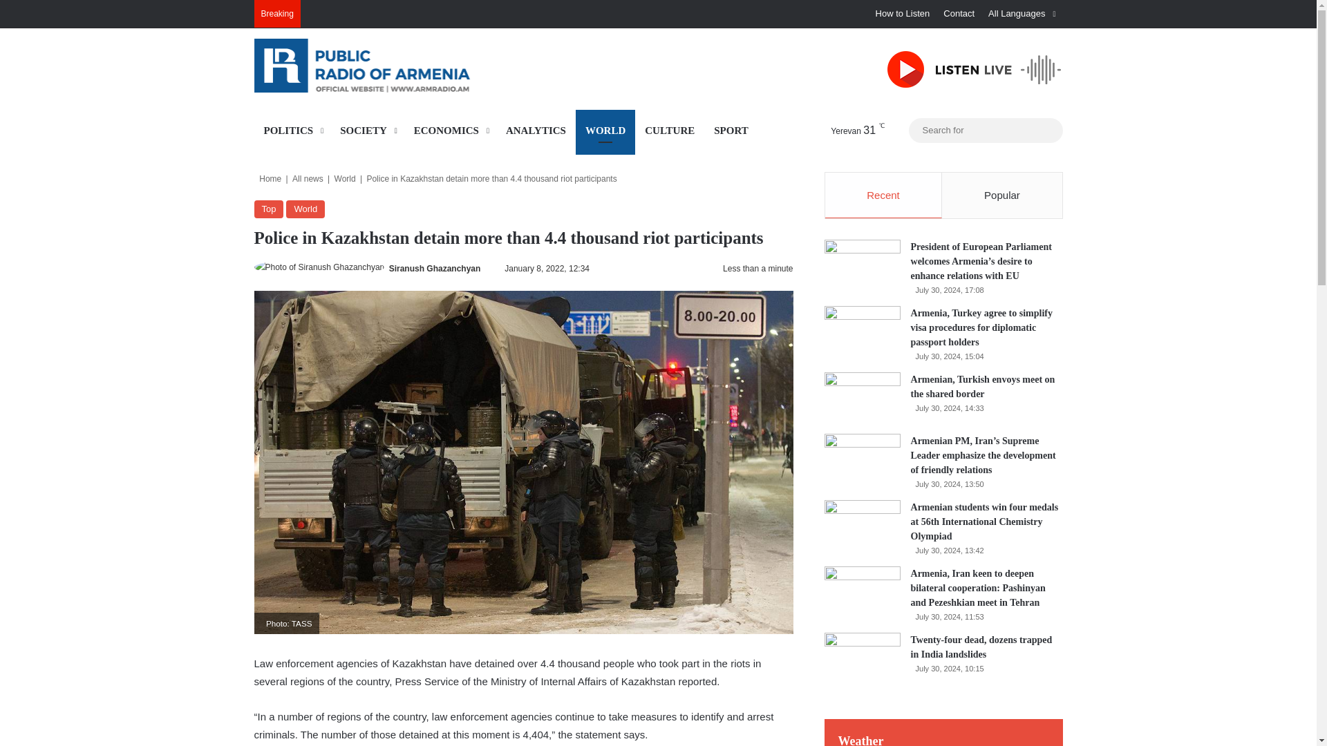  What do you see at coordinates (903, 14) in the screenshot?
I see `How to Listen` at bounding box center [903, 14].